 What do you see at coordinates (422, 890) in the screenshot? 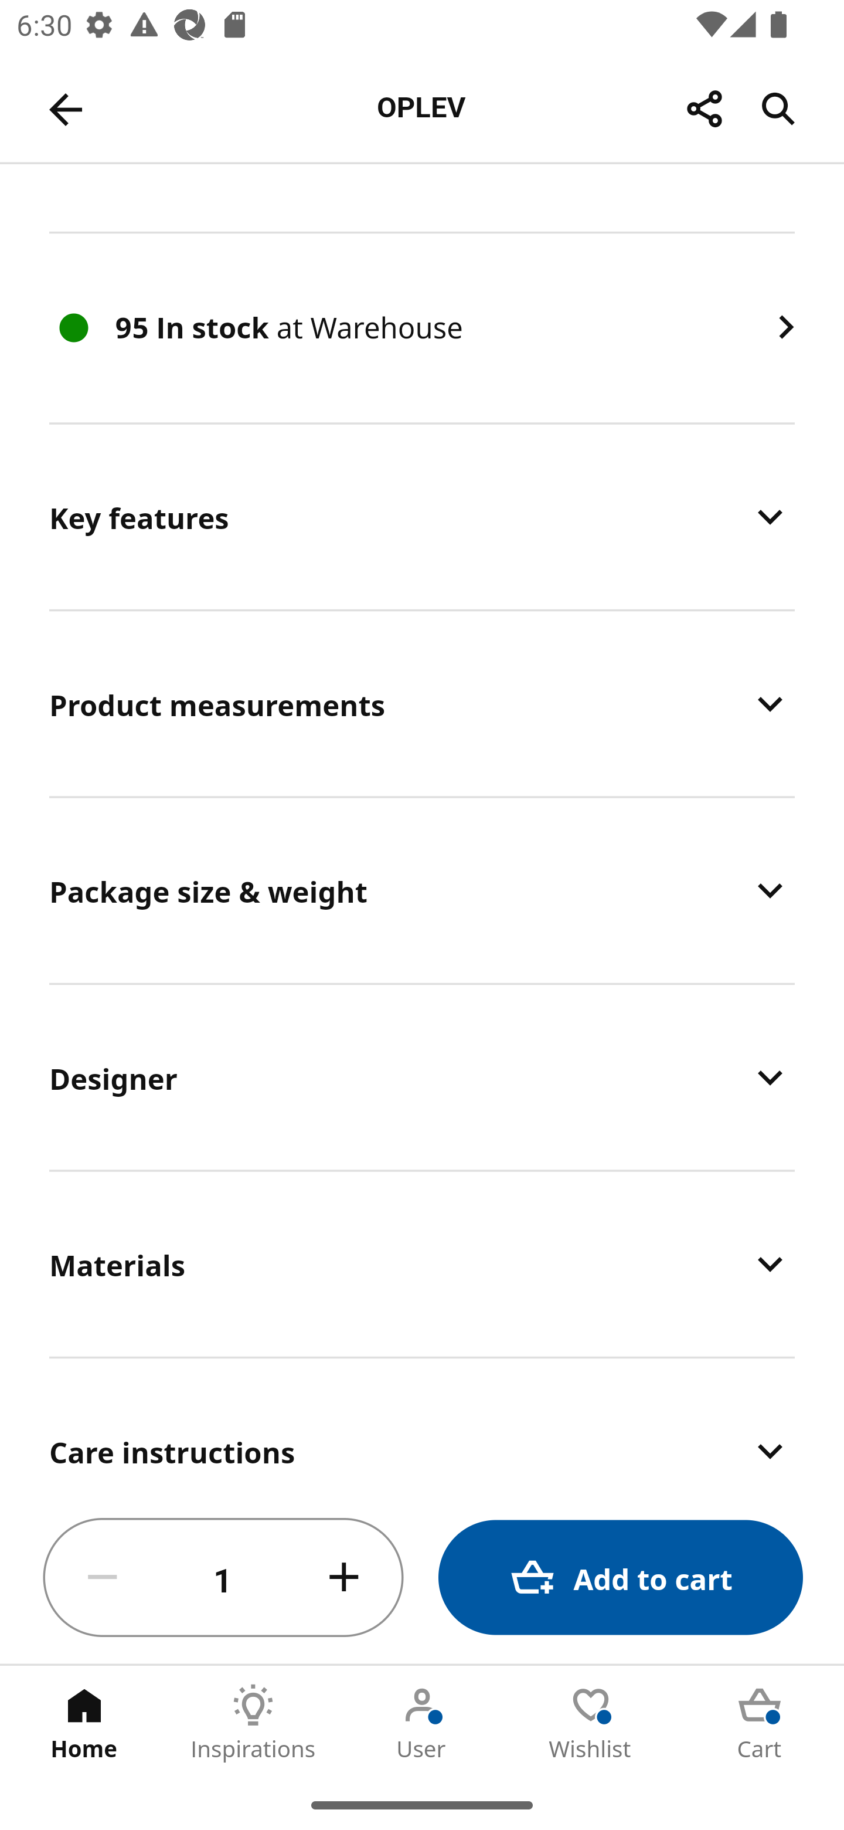
I see `Package size & weight` at bounding box center [422, 890].